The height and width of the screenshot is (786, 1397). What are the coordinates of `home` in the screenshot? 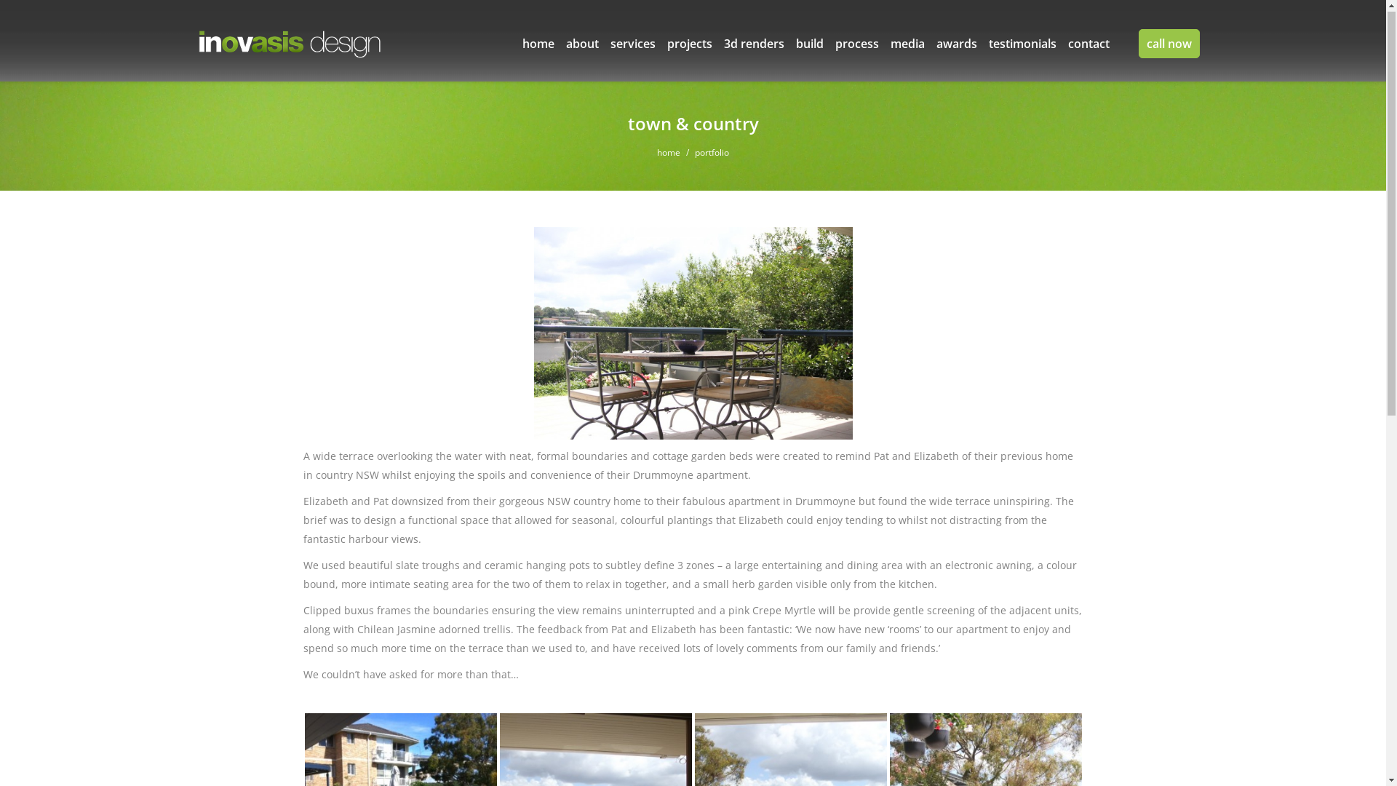 It's located at (538, 45).